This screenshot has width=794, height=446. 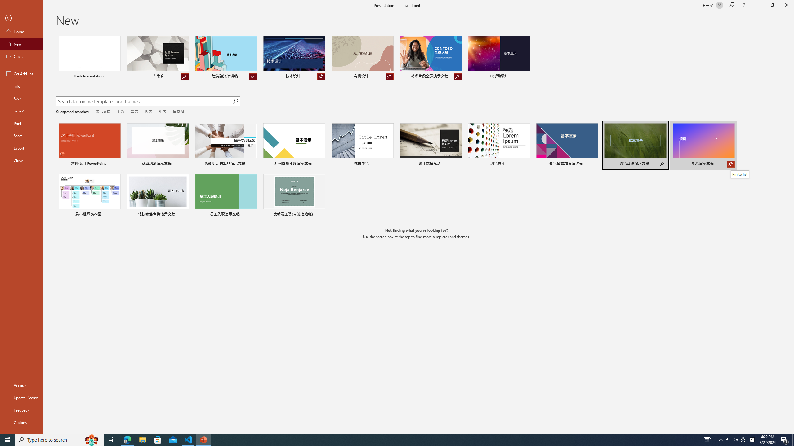 What do you see at coordinates (22, 73) in the screenshot?
I see `Get Add-ins` at bounding box center [22, 73].